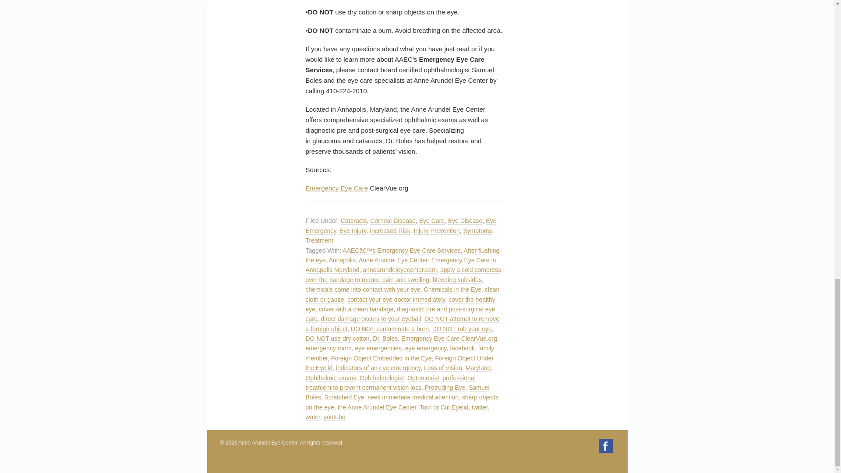  What do you see at coordinates (432, 221) in the screenshot?
I see `Eye Care` at bounding box center [432, 221].